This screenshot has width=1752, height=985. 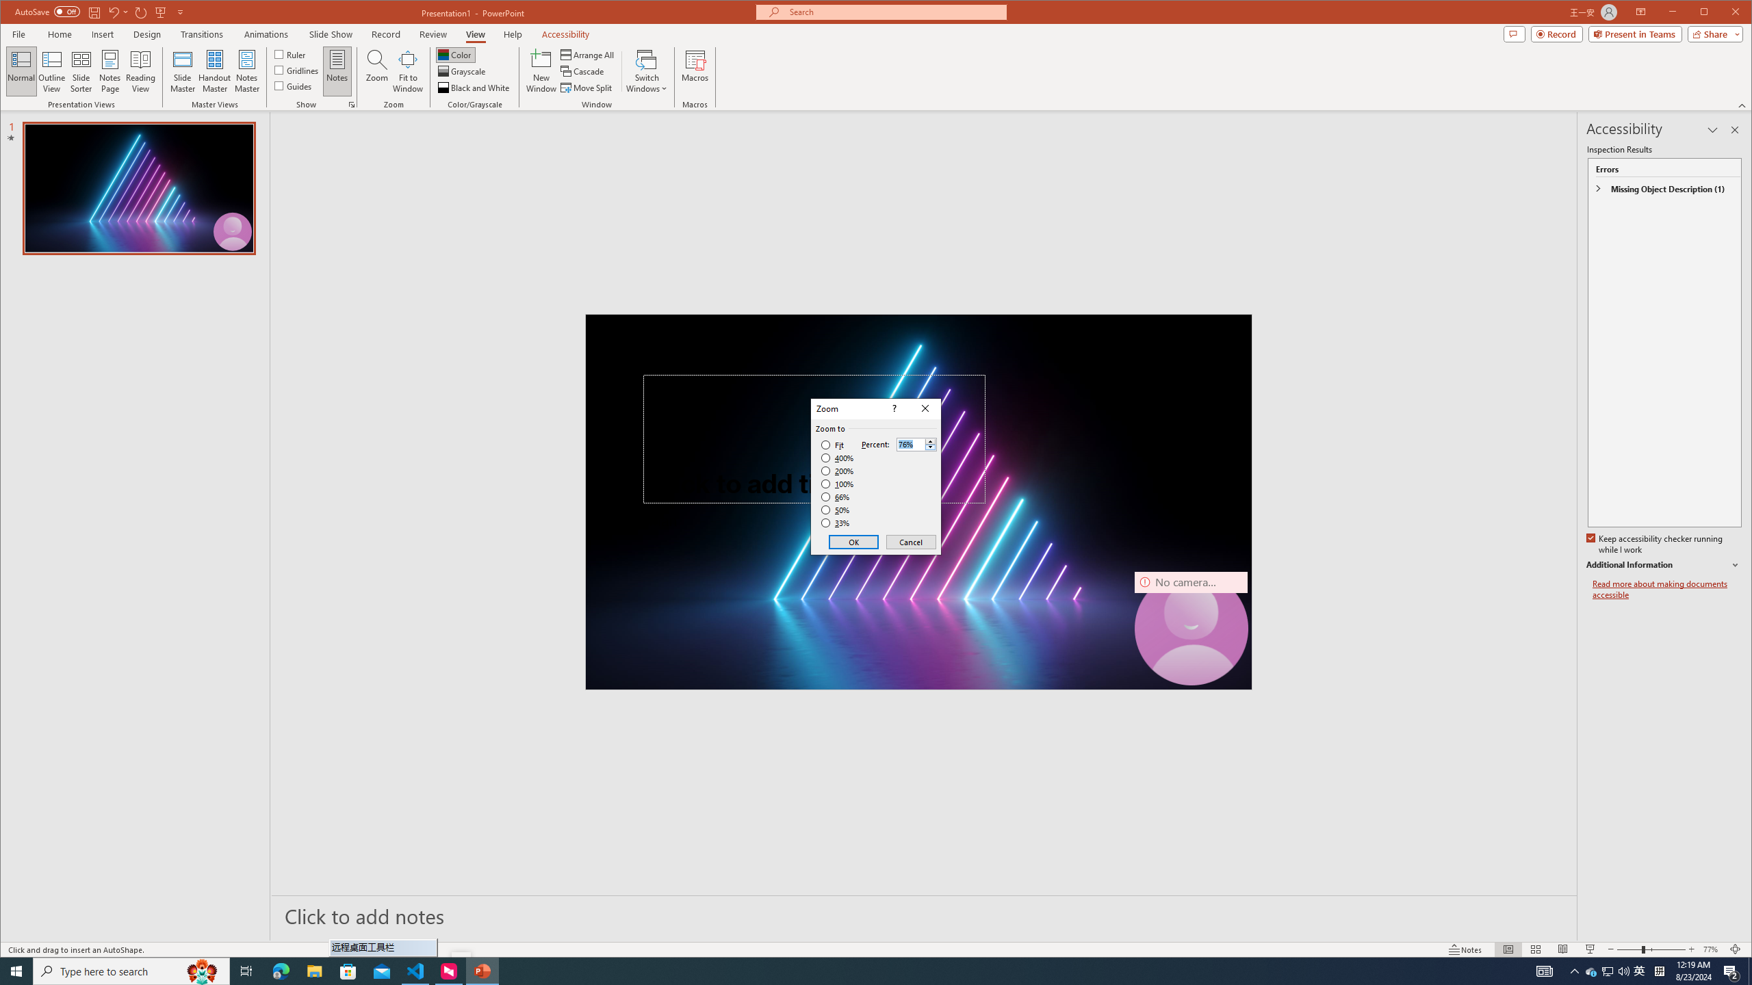 What do you see at coordinates (836, 523) in the screenshot?
I see `33%` at bounding box center [836, 523].